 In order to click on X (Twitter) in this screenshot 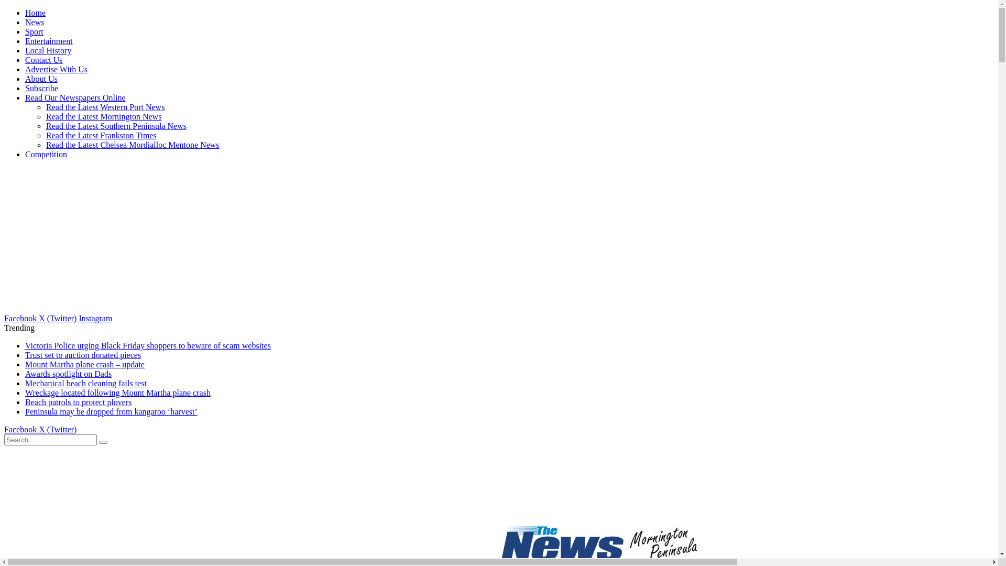, I will do `click(58, 430)`.